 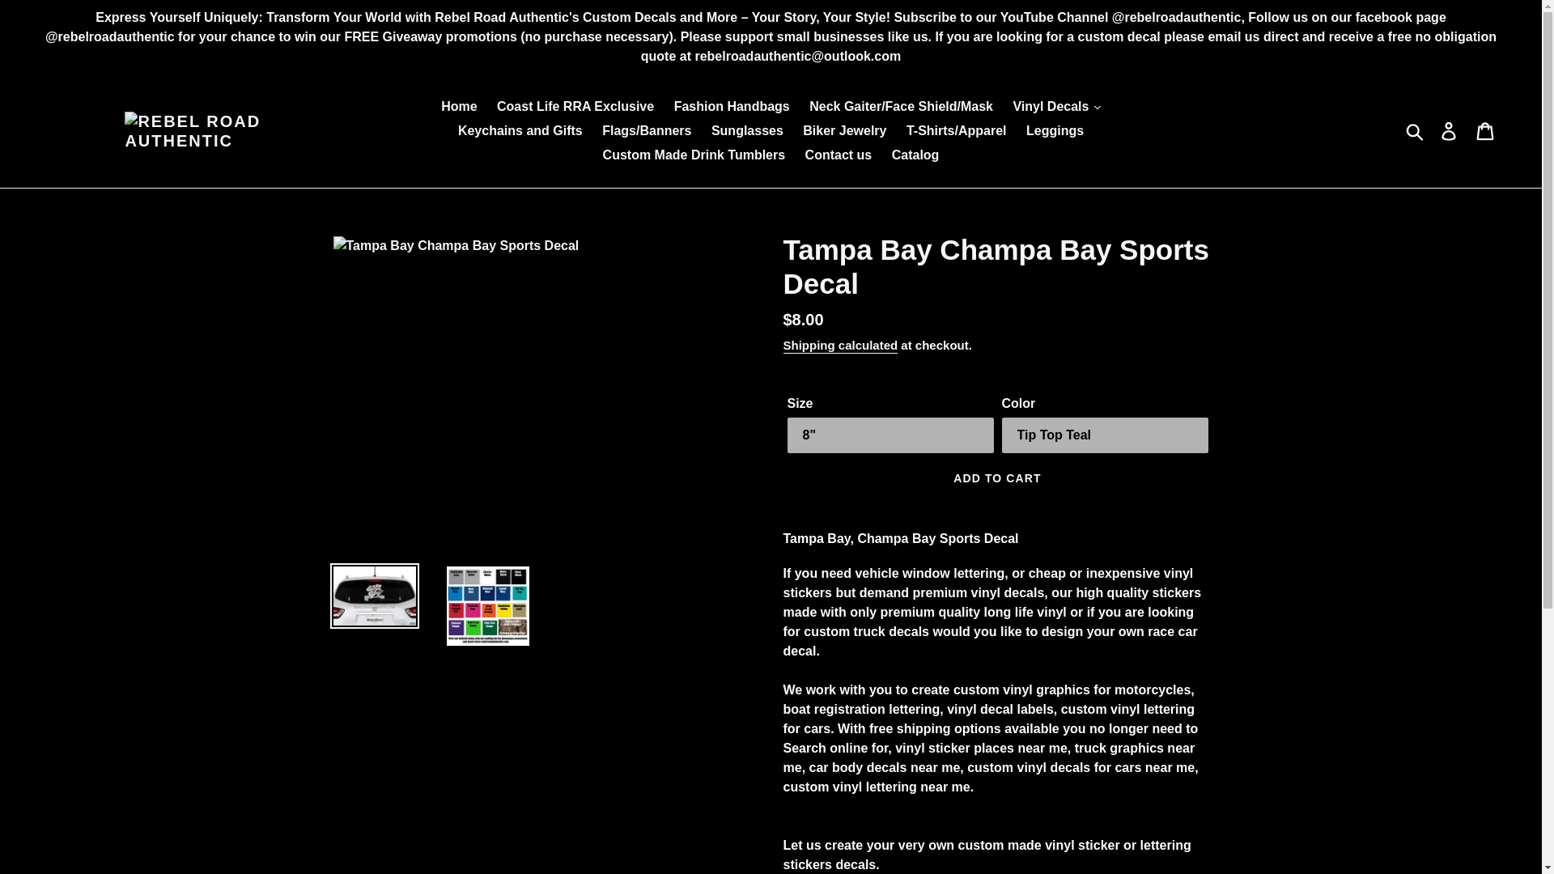 I want to click on Fashion Handbags, so click(x=732, y=106).